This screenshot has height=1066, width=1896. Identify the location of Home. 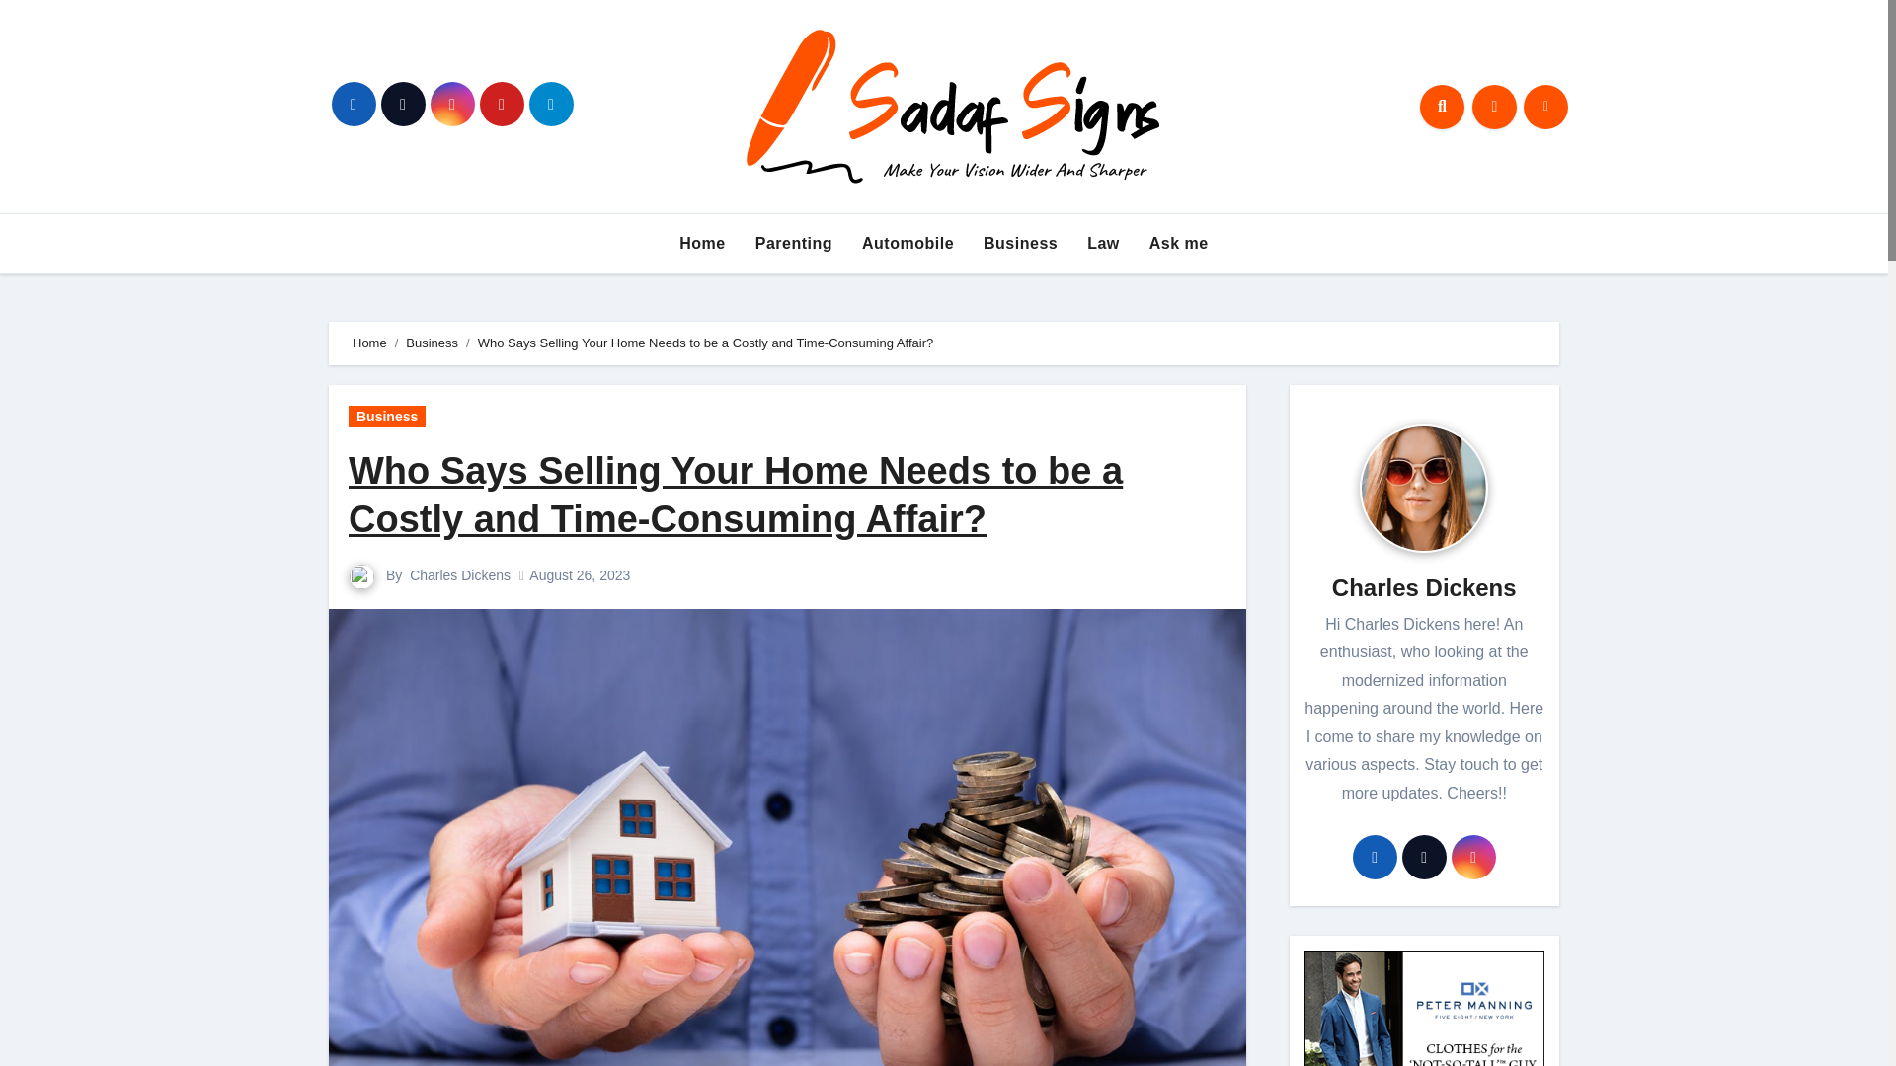
(701, 243).